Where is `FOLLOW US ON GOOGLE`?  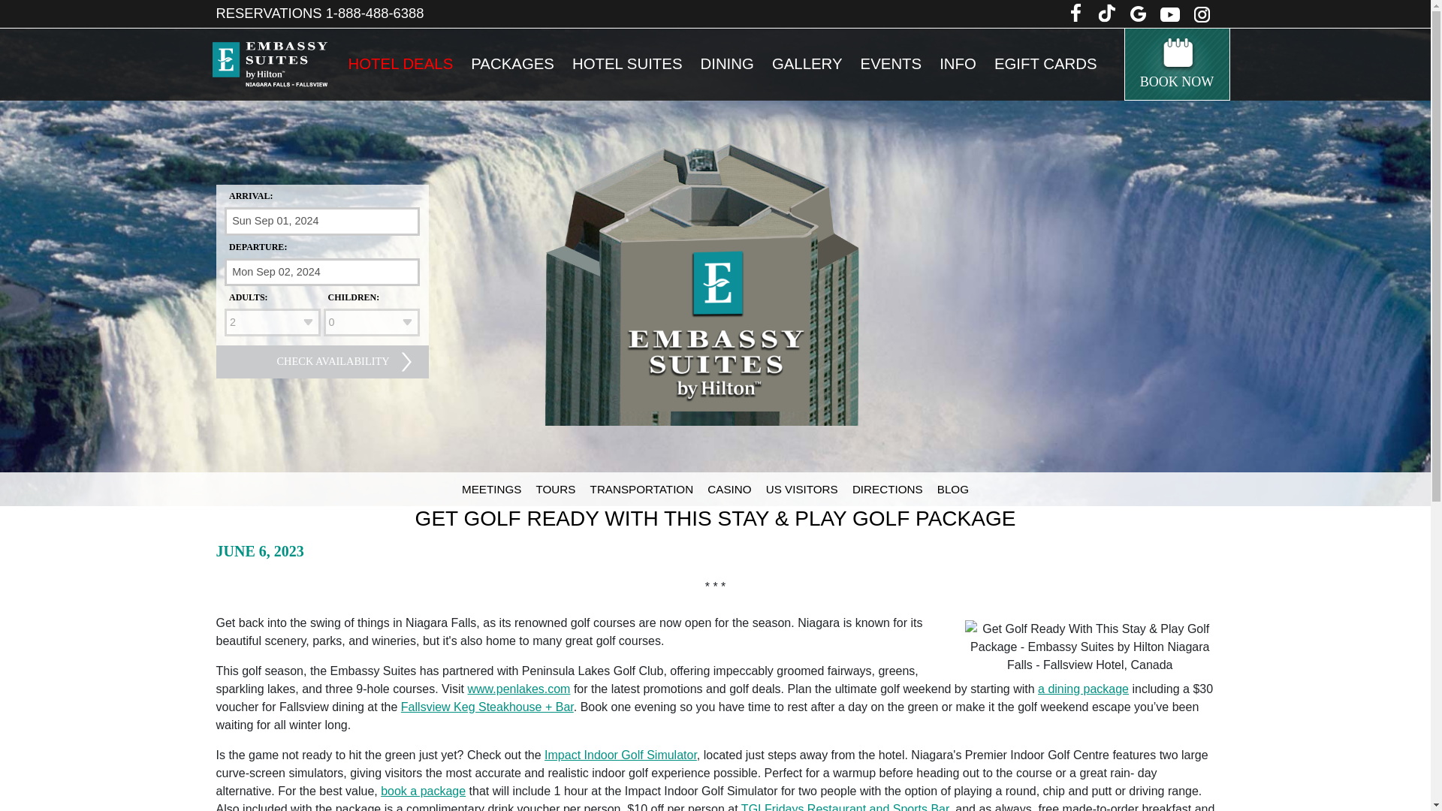 FOLLOW US ON GOOGLE is located at coordinates (1137, 14).